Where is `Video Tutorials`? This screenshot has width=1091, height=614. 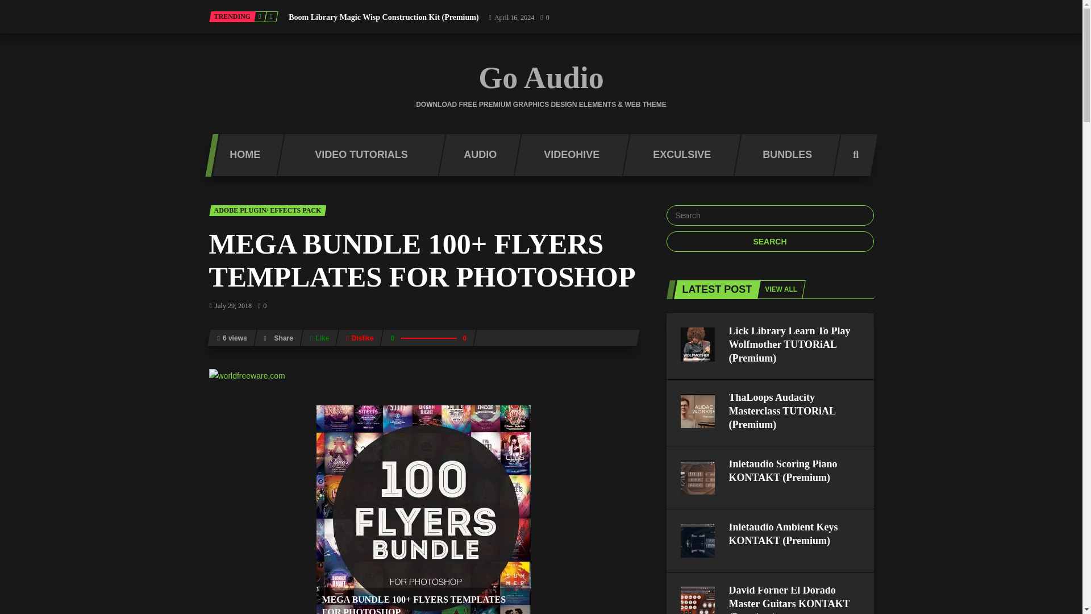
Video Tutorials is located at coordinates (356, 156).